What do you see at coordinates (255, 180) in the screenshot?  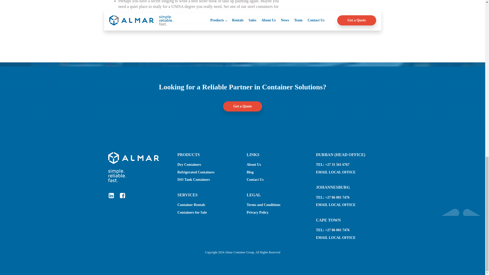 I see `Contact Us` at bounding box center [255, 180].